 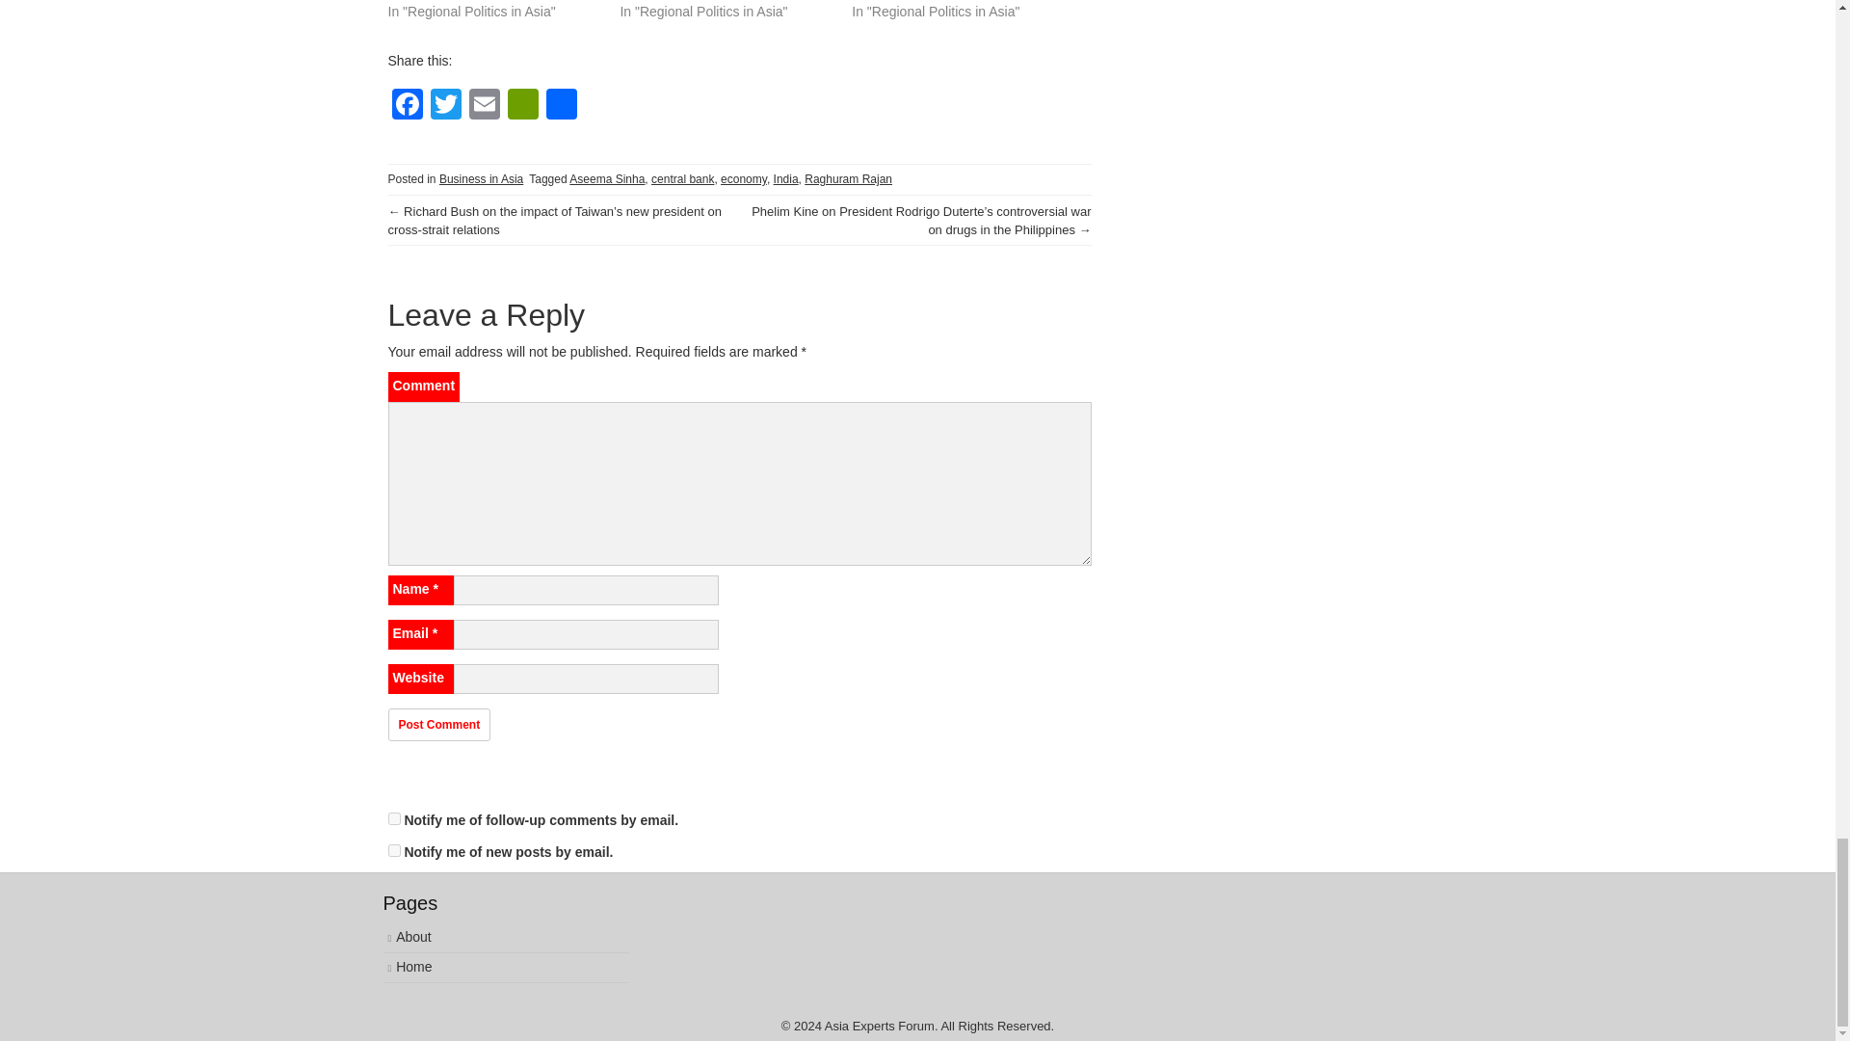 I want to click on India, so click(x=786, y=179).